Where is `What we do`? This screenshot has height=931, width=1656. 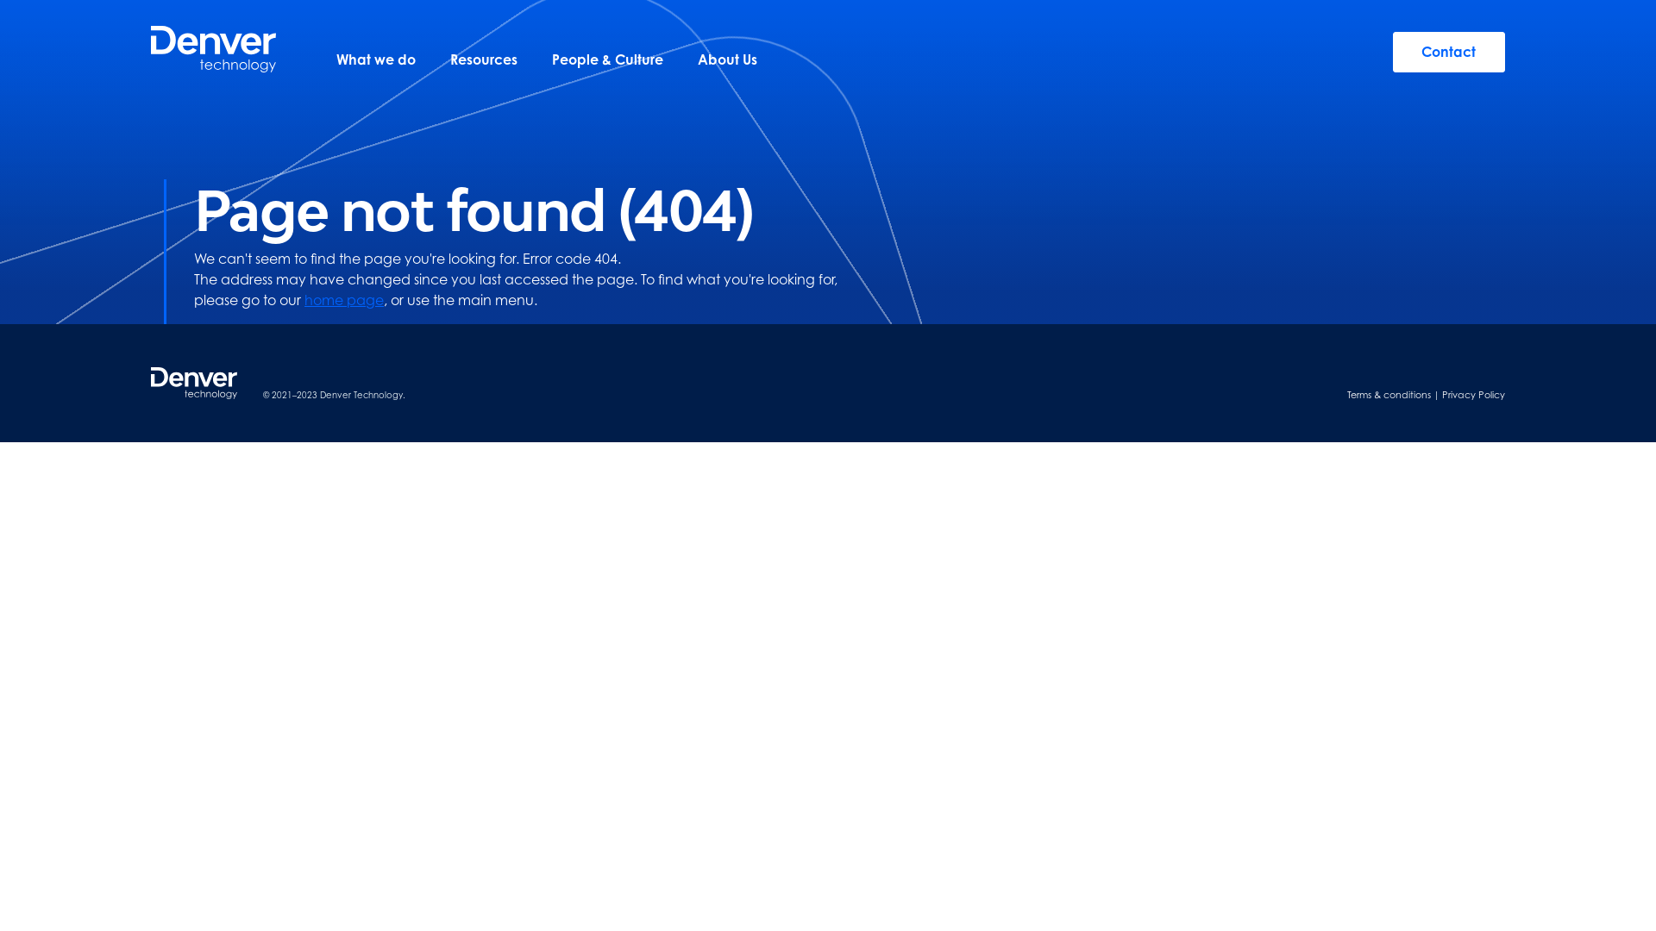 What we do is located at coordinates (376, 59).